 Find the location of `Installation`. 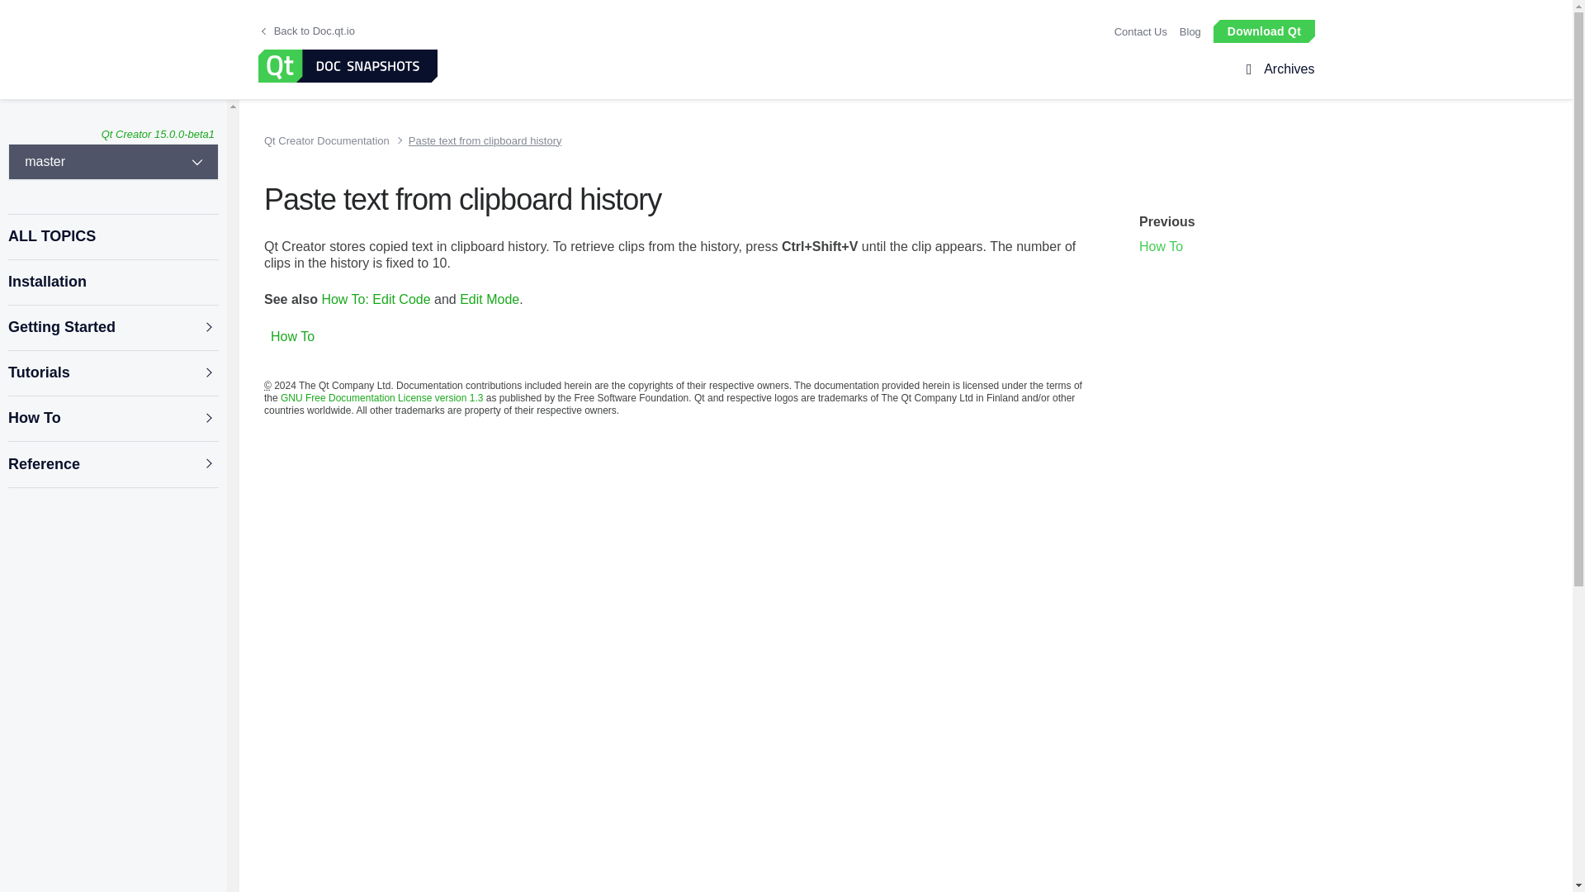

Installation is located at coordinates (112, 282).